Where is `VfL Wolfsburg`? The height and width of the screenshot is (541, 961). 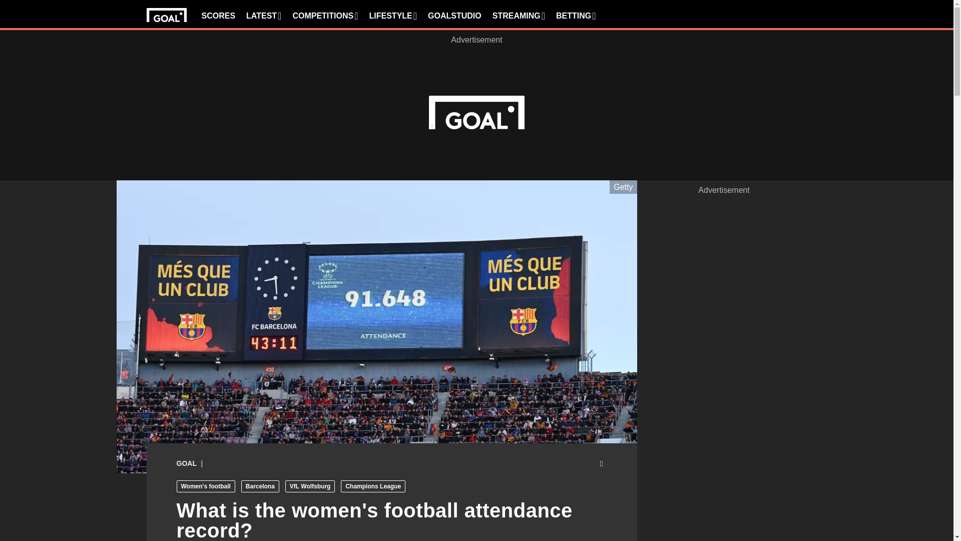
VfL Wolfsburg is located at coordinates (310, 486).